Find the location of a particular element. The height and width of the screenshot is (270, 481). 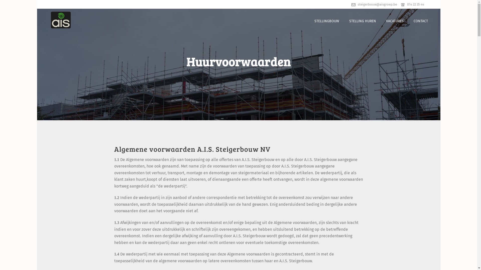

CONTACT is located at coordinates (420, 20).